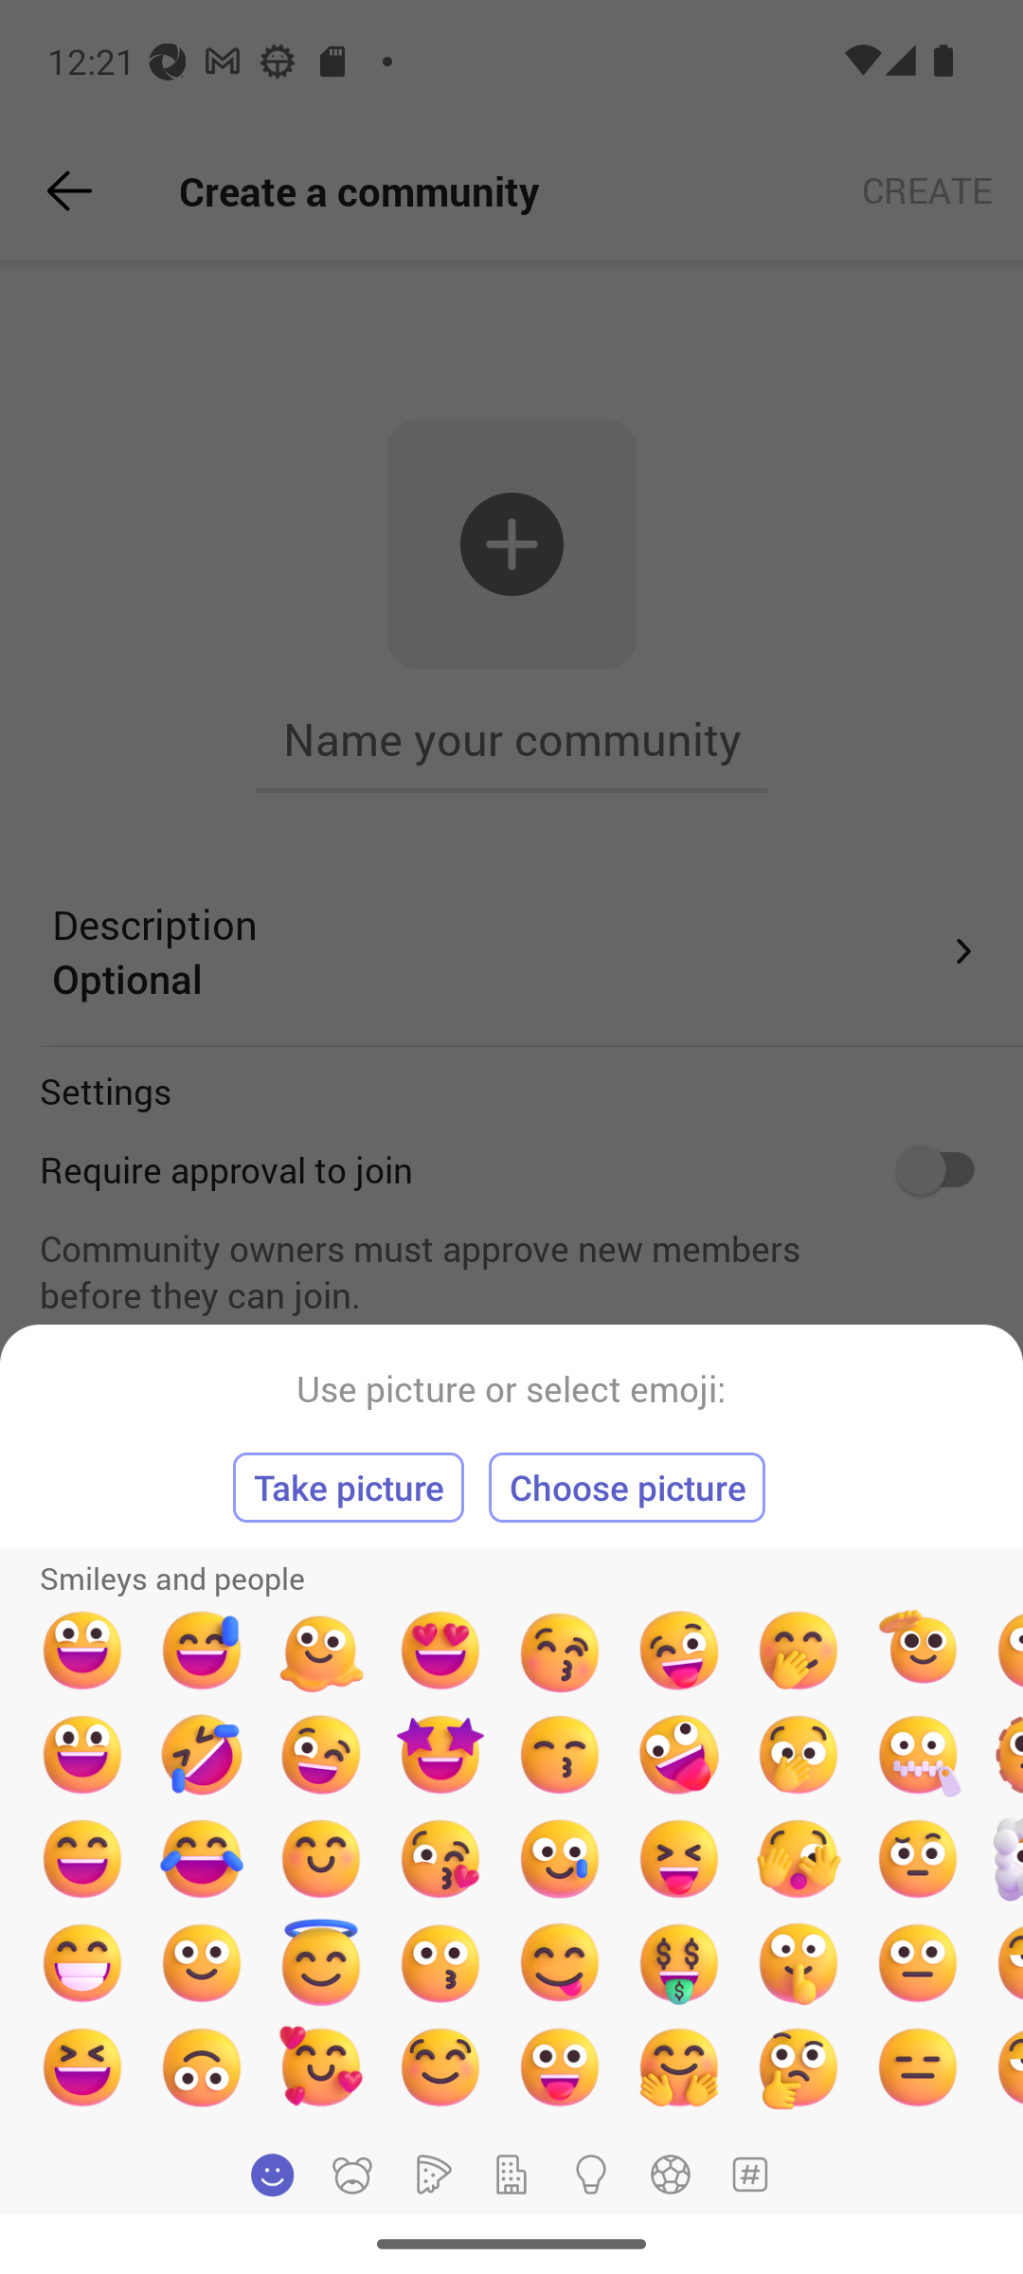 This screenshot has height=2274, width=1023. I want to click on Cheeky emoji, so click(559, 1962).